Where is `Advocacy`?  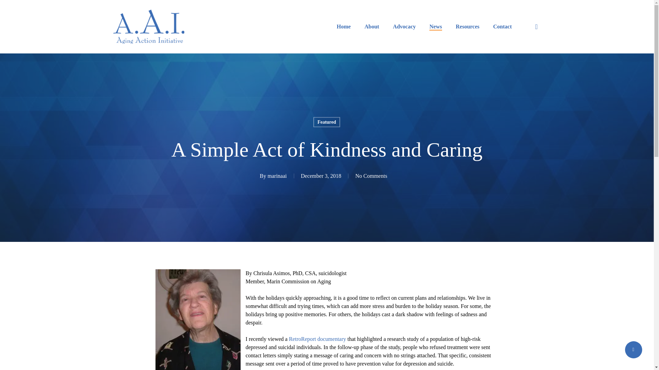
Advocacy is located at coordinates (404, 26).